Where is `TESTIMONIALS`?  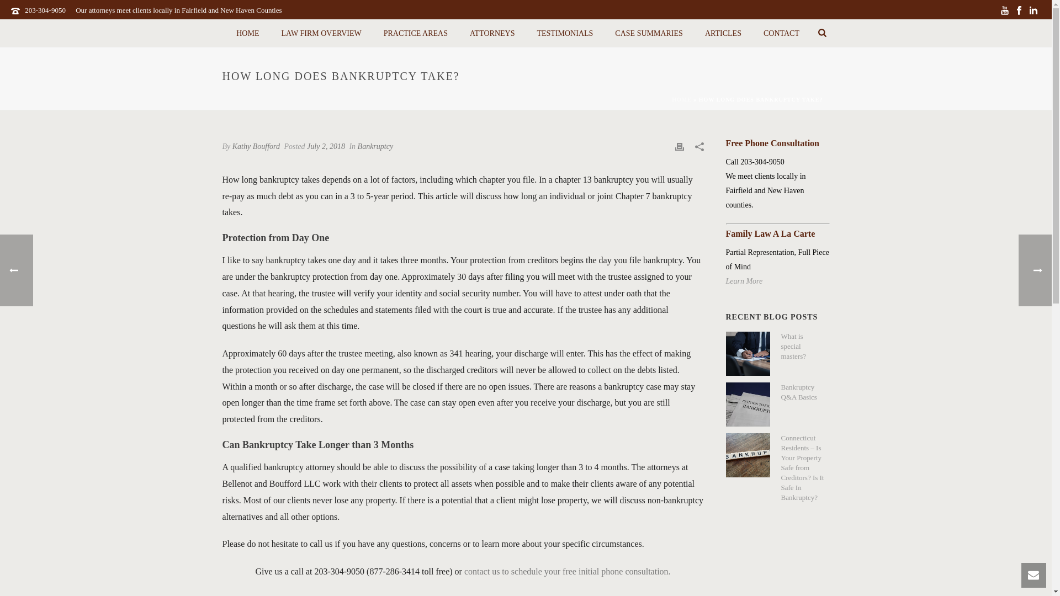
TESTIMONIALS is located at coordinates (565, 33).